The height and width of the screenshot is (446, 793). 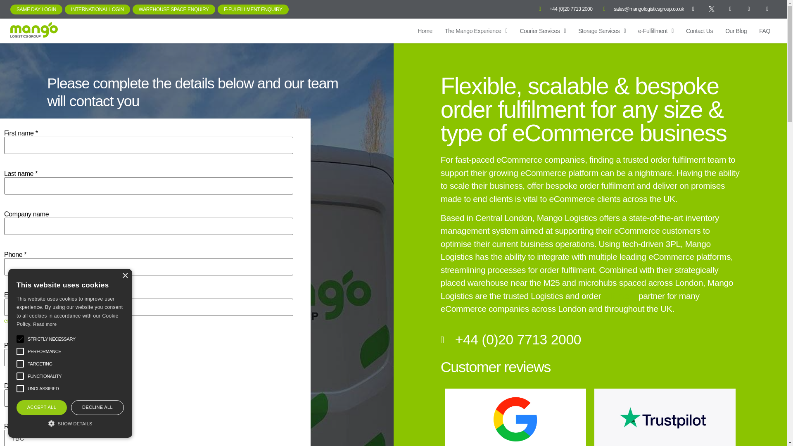 I want to click on INTERNATIONAL LOGIN, so click(x=97, y=9).